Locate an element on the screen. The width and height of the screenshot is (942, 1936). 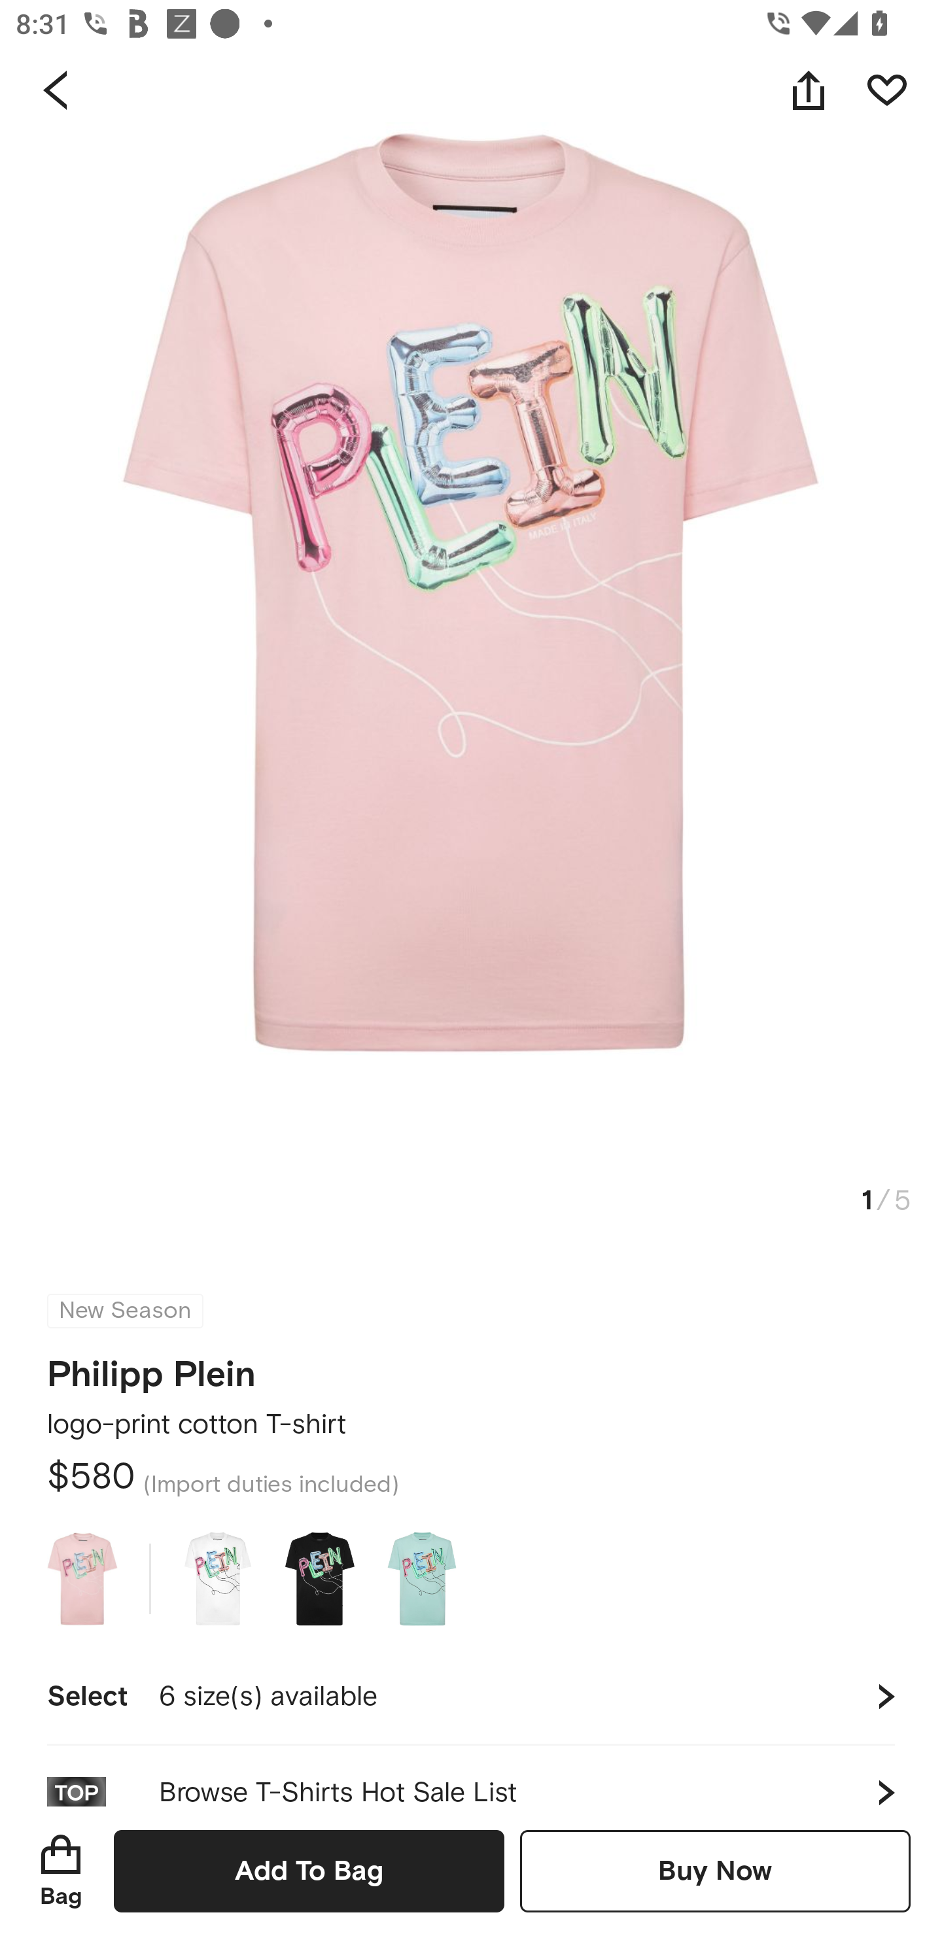
Select 6 size(s) available is located at coordinates (471, 1697).